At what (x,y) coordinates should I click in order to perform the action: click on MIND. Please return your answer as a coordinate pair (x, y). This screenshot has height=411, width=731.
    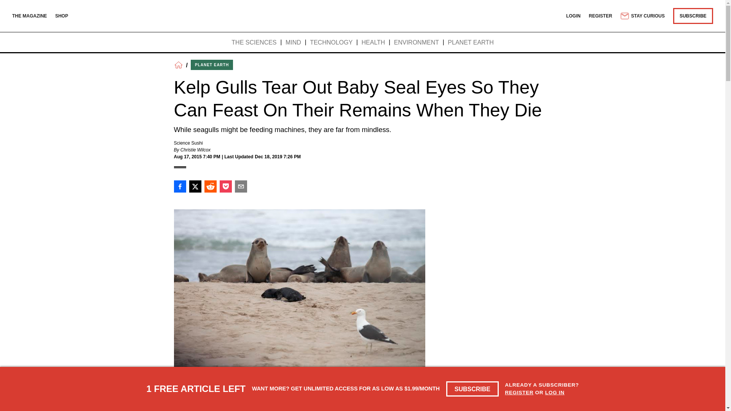
    Looking at the image, I should click on (293, 43).